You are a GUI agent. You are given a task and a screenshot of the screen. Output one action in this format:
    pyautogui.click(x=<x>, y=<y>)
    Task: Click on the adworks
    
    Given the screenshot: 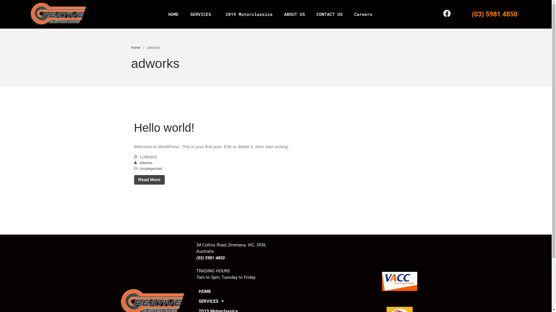 What is the action you would take?
    pyautogui.click(x=146, y=163)
    